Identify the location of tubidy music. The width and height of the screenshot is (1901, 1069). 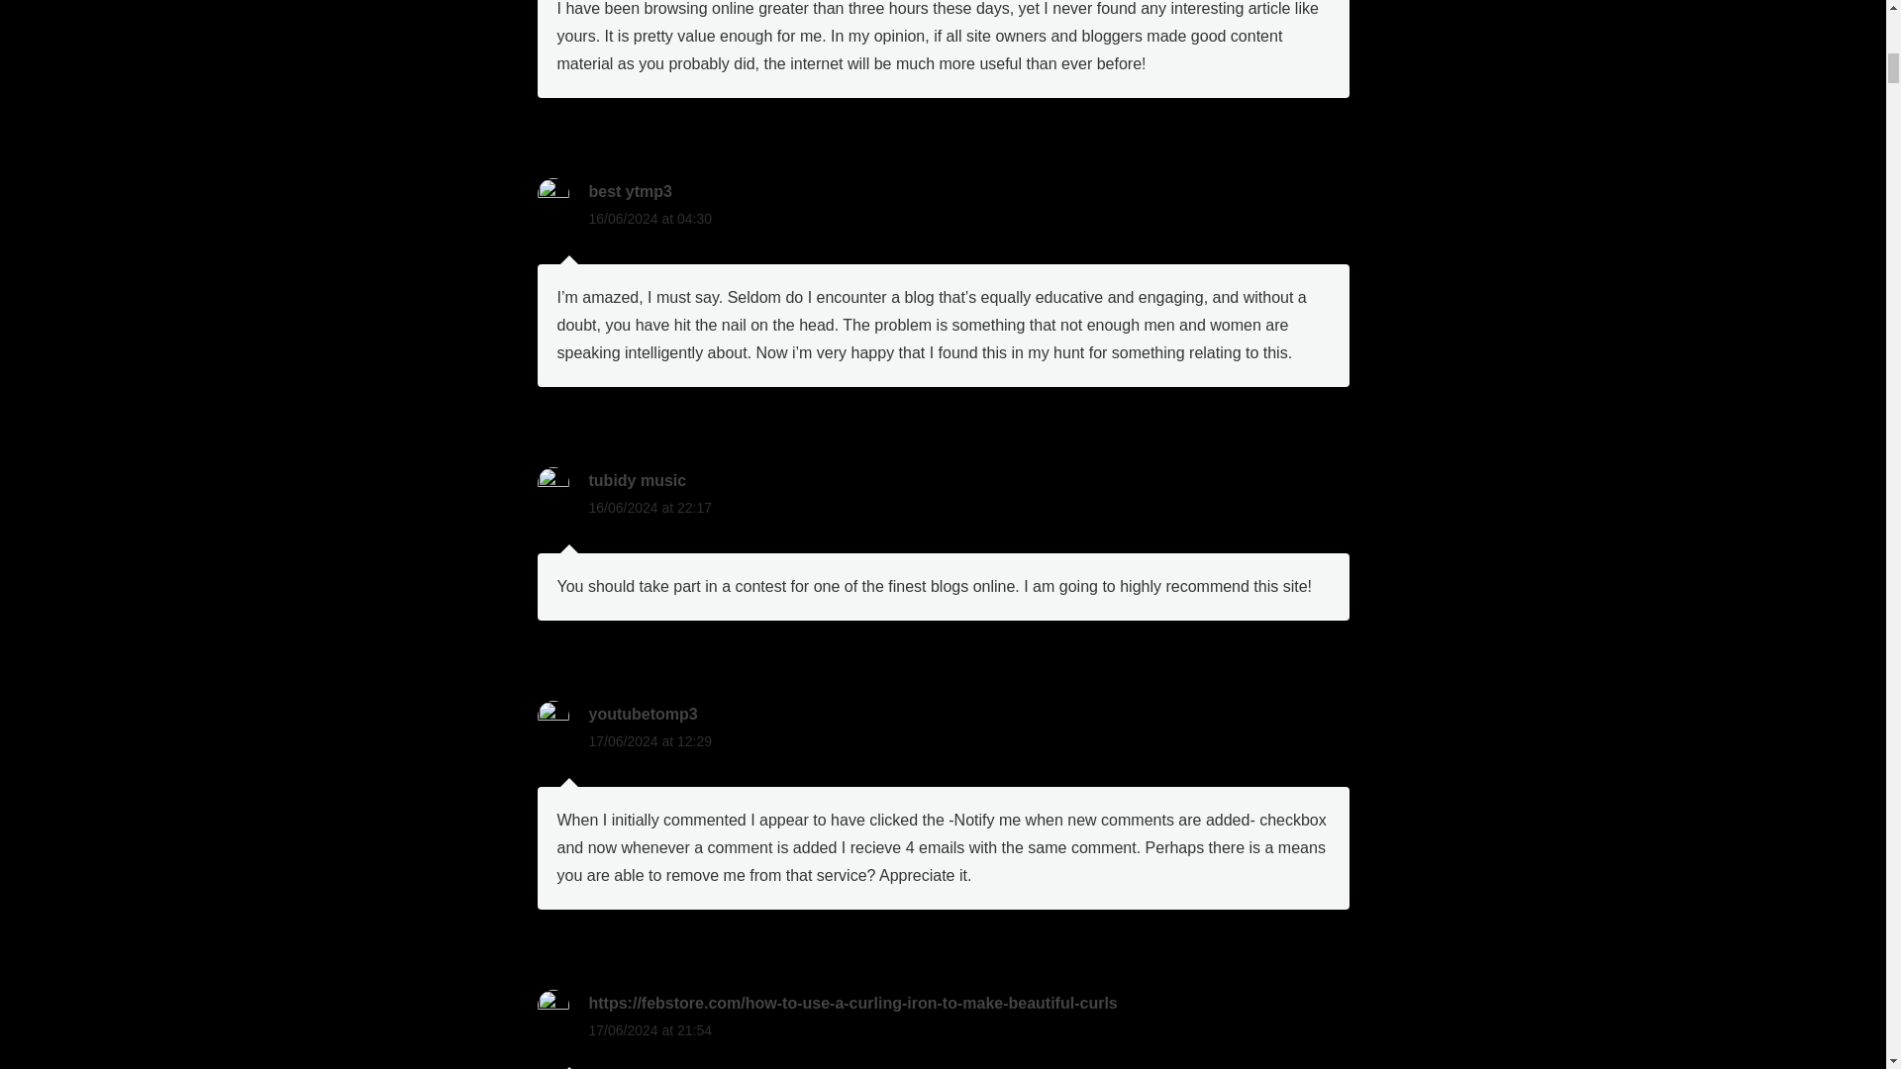
(637, 480).